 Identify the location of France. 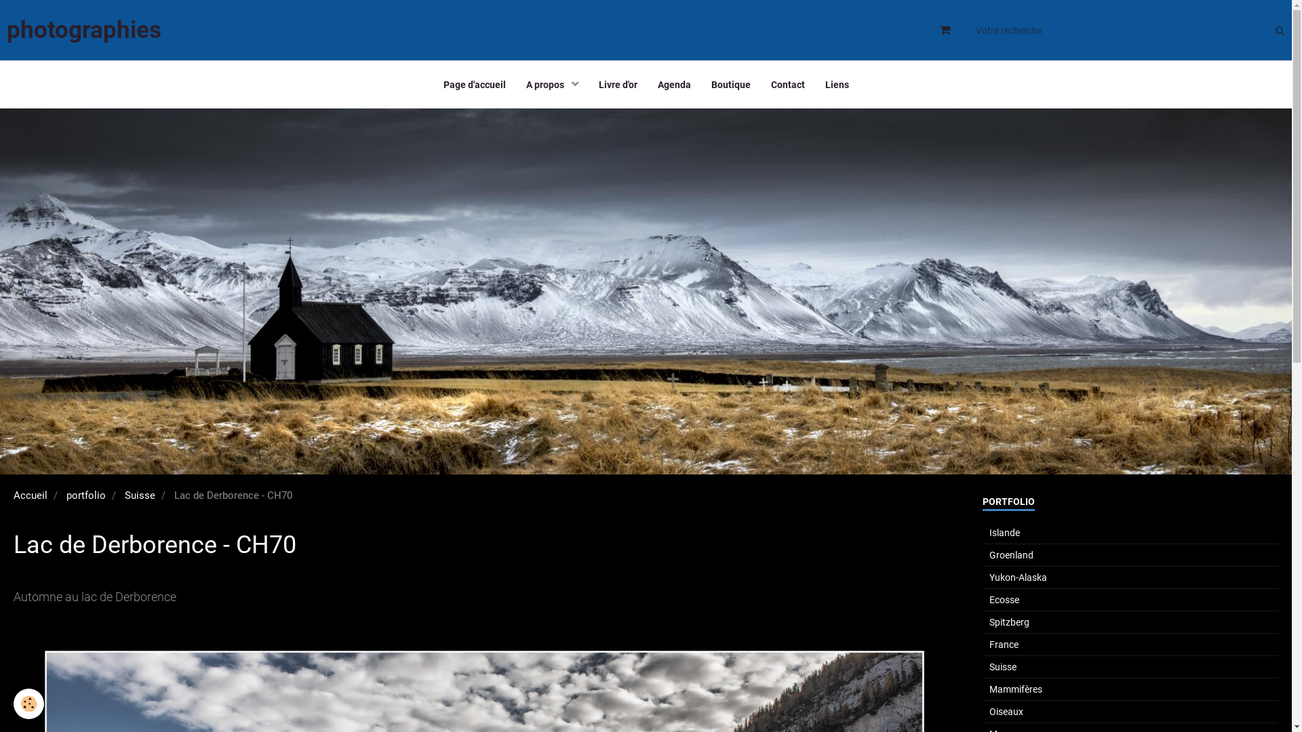
(1130, 645).